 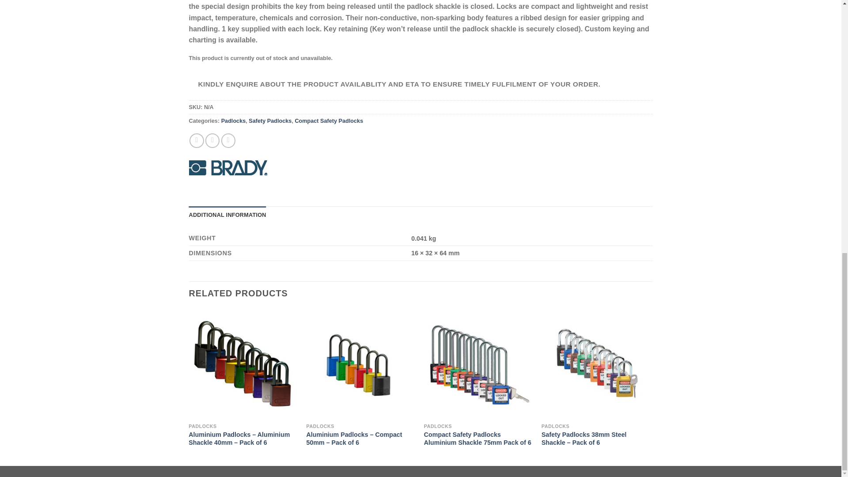 What do you see at coordinates (212, 140) in the screenshot?
I see `Email to a Friend` at bounding box center [212, 140].